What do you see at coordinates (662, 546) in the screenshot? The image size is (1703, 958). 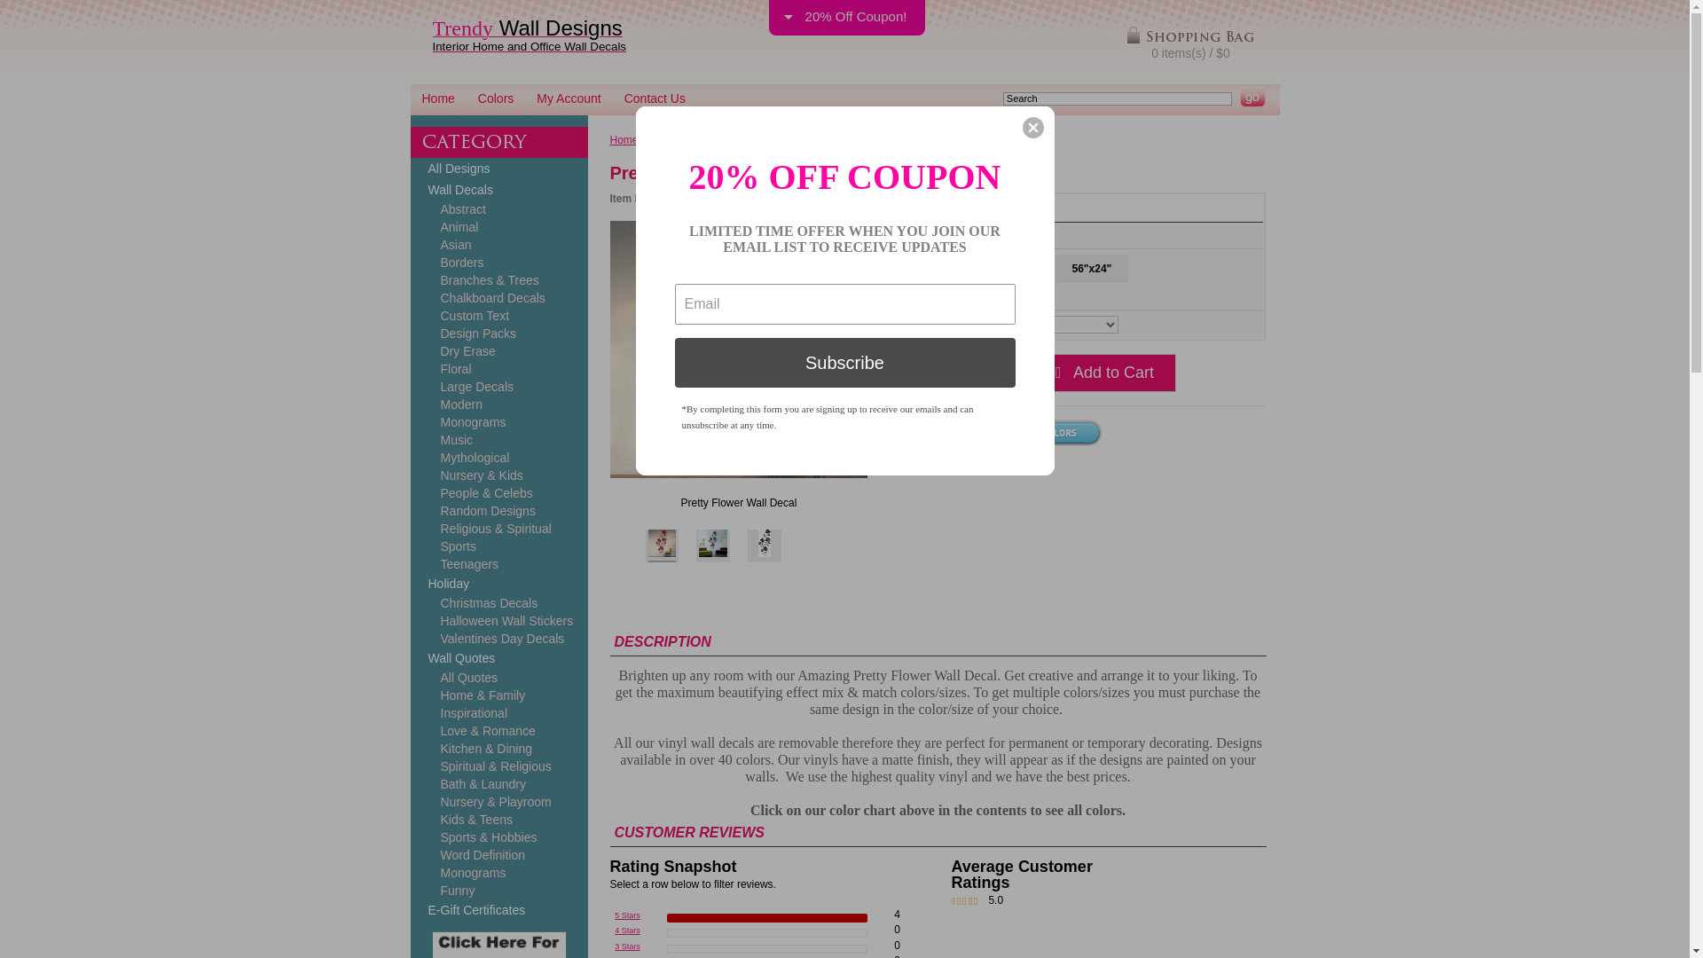 I see `Pretty Flower Wall Decal ` at bounding box center [662, 546].